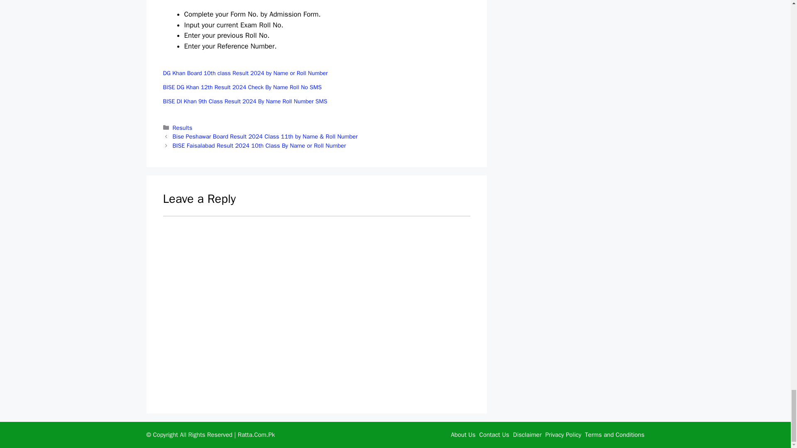 The width and height of the screenshot is (797, 448). What do you see at coordinates (614, 435) in the screenshot?
I see `Terms and Conditions` at bounding box center [614, 435].